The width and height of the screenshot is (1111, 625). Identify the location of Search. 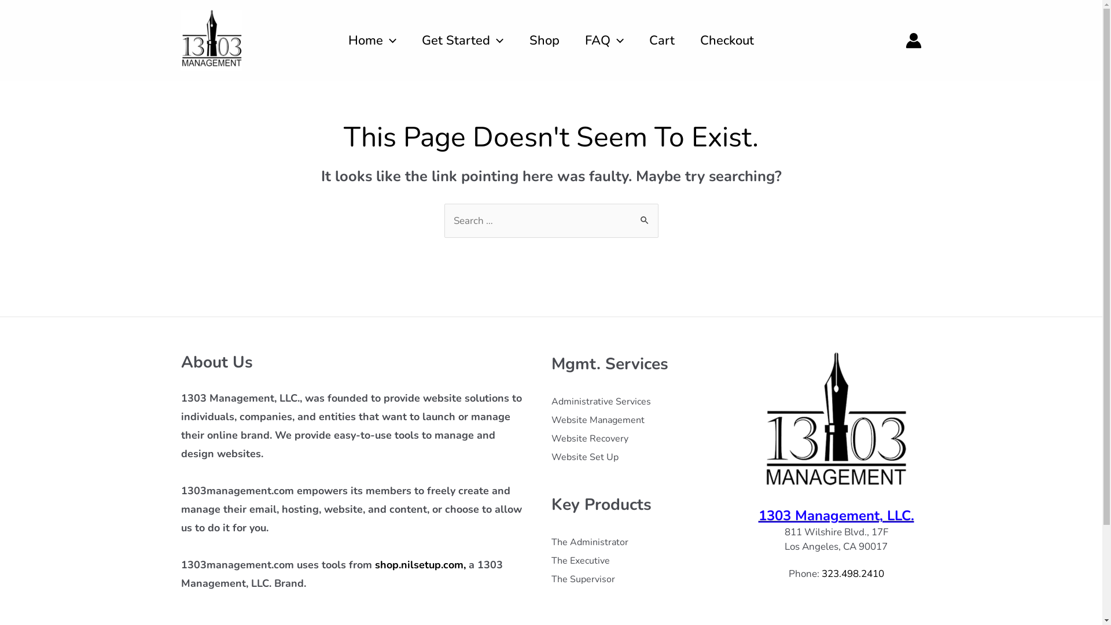
(645, 215).